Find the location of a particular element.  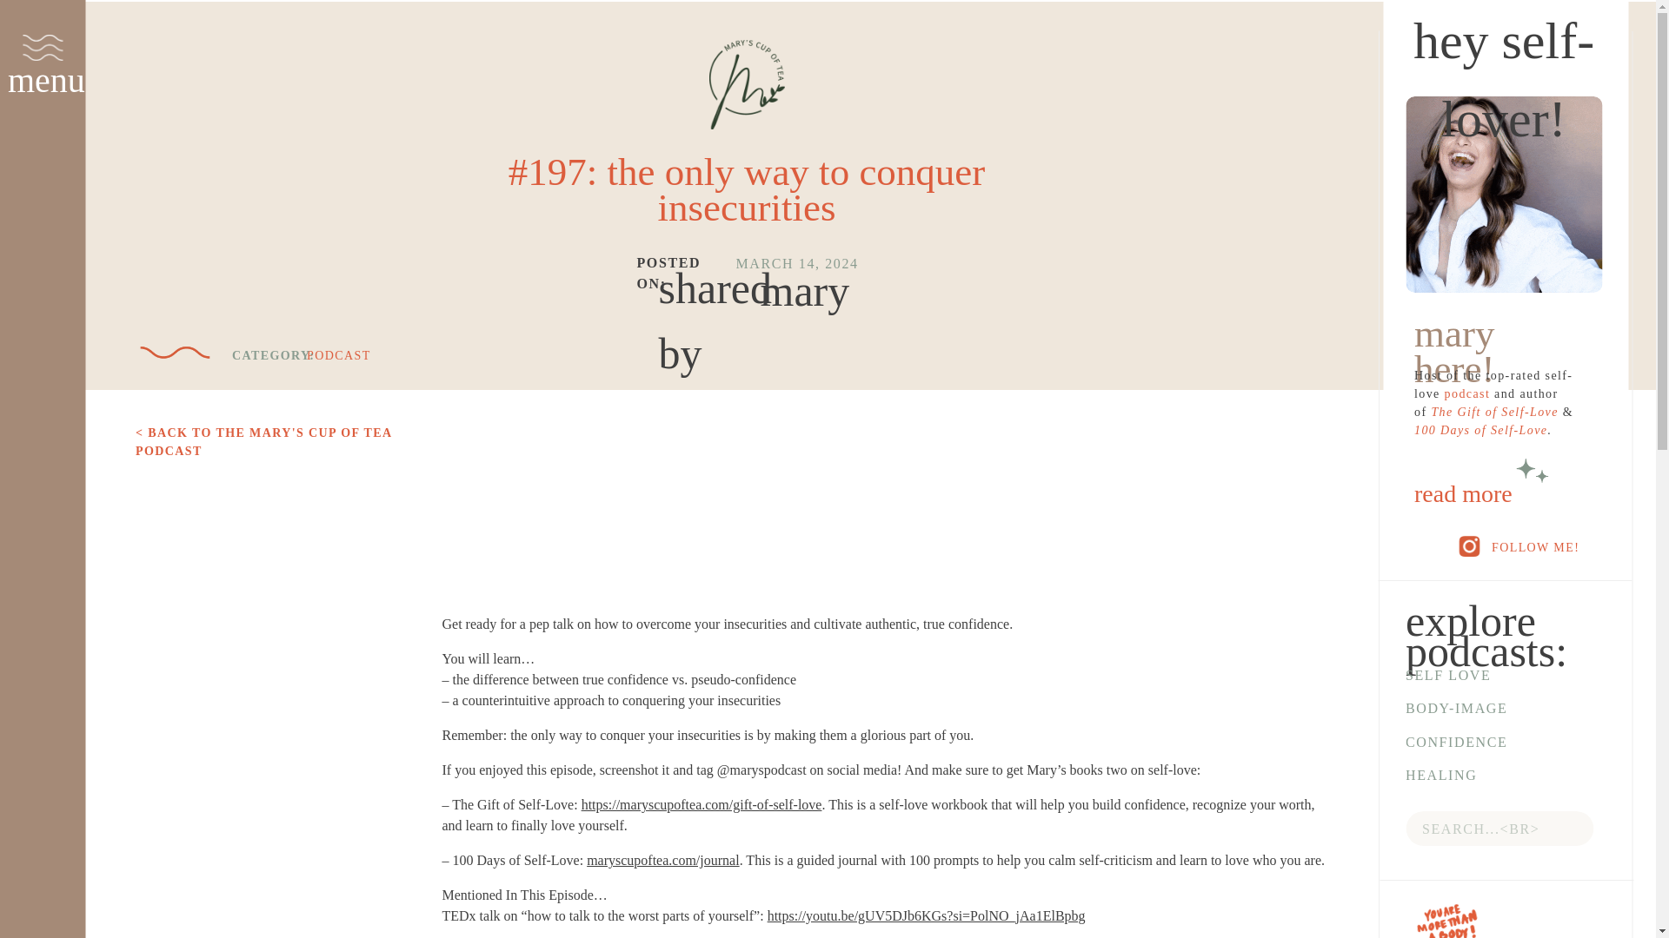

BODY-IMAGE is located at coordinates (1479, 709).